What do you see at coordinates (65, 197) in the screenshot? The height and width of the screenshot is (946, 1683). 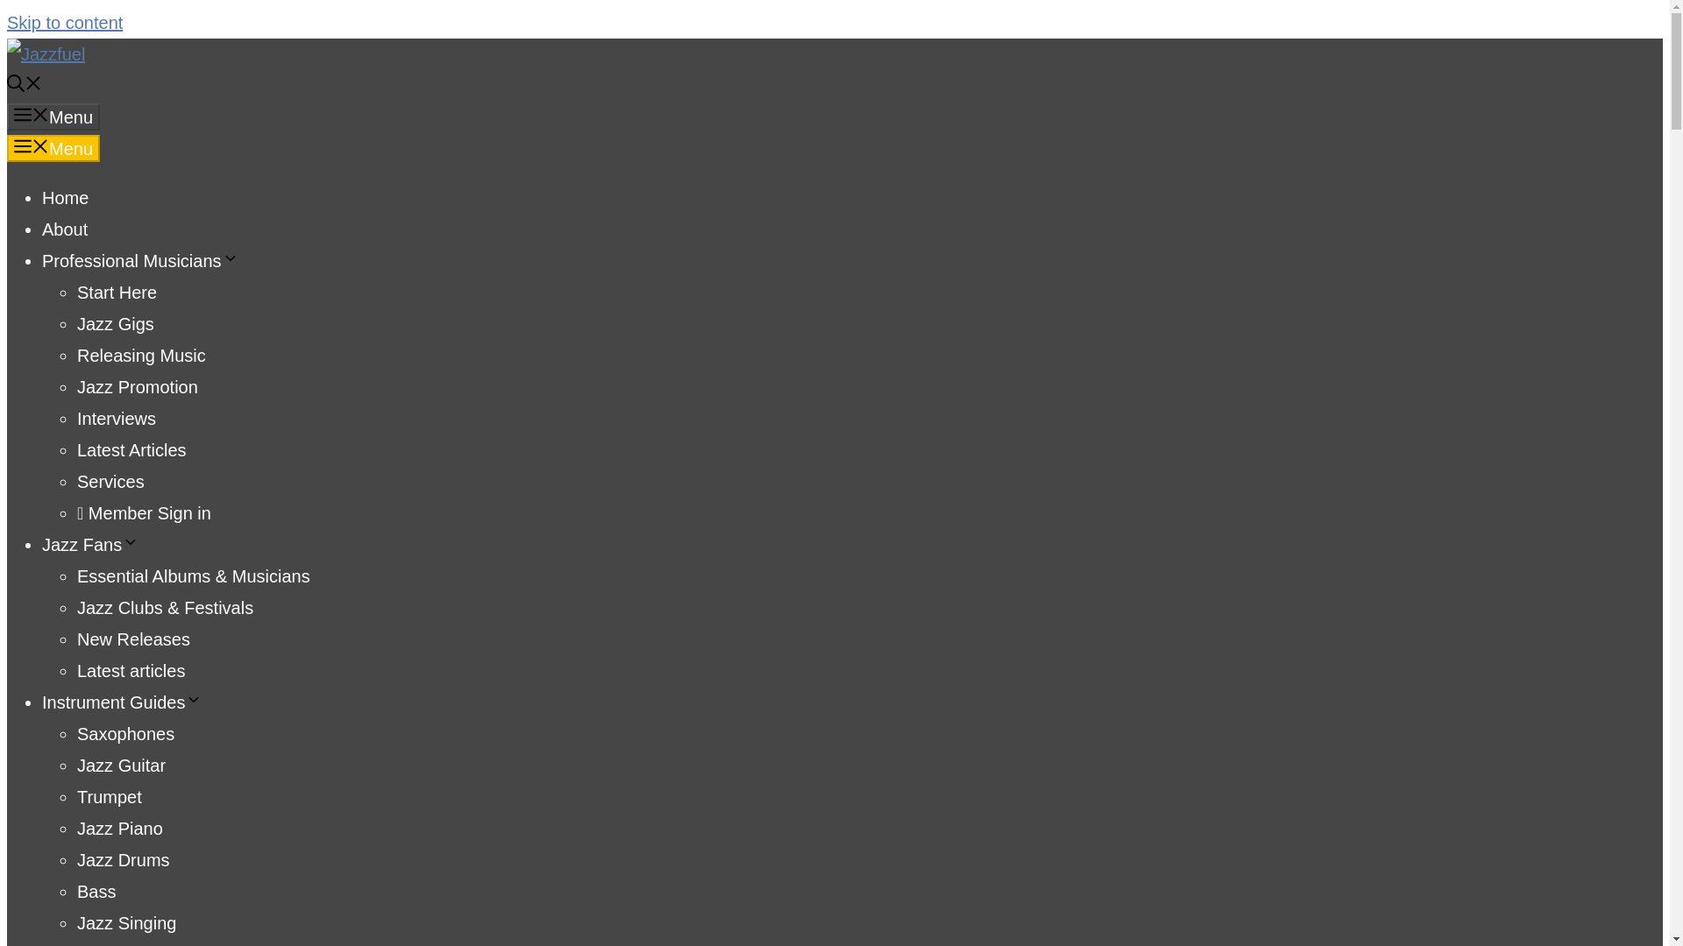 I see `Home` at bounding box center [65, 197].